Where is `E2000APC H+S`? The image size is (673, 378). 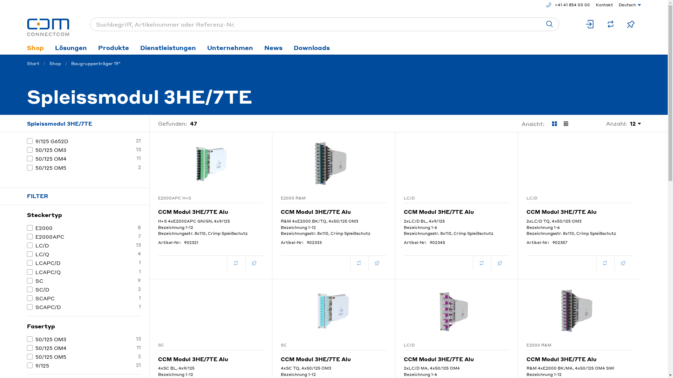
E2000APC H+S is located at coordinates (202, 198).